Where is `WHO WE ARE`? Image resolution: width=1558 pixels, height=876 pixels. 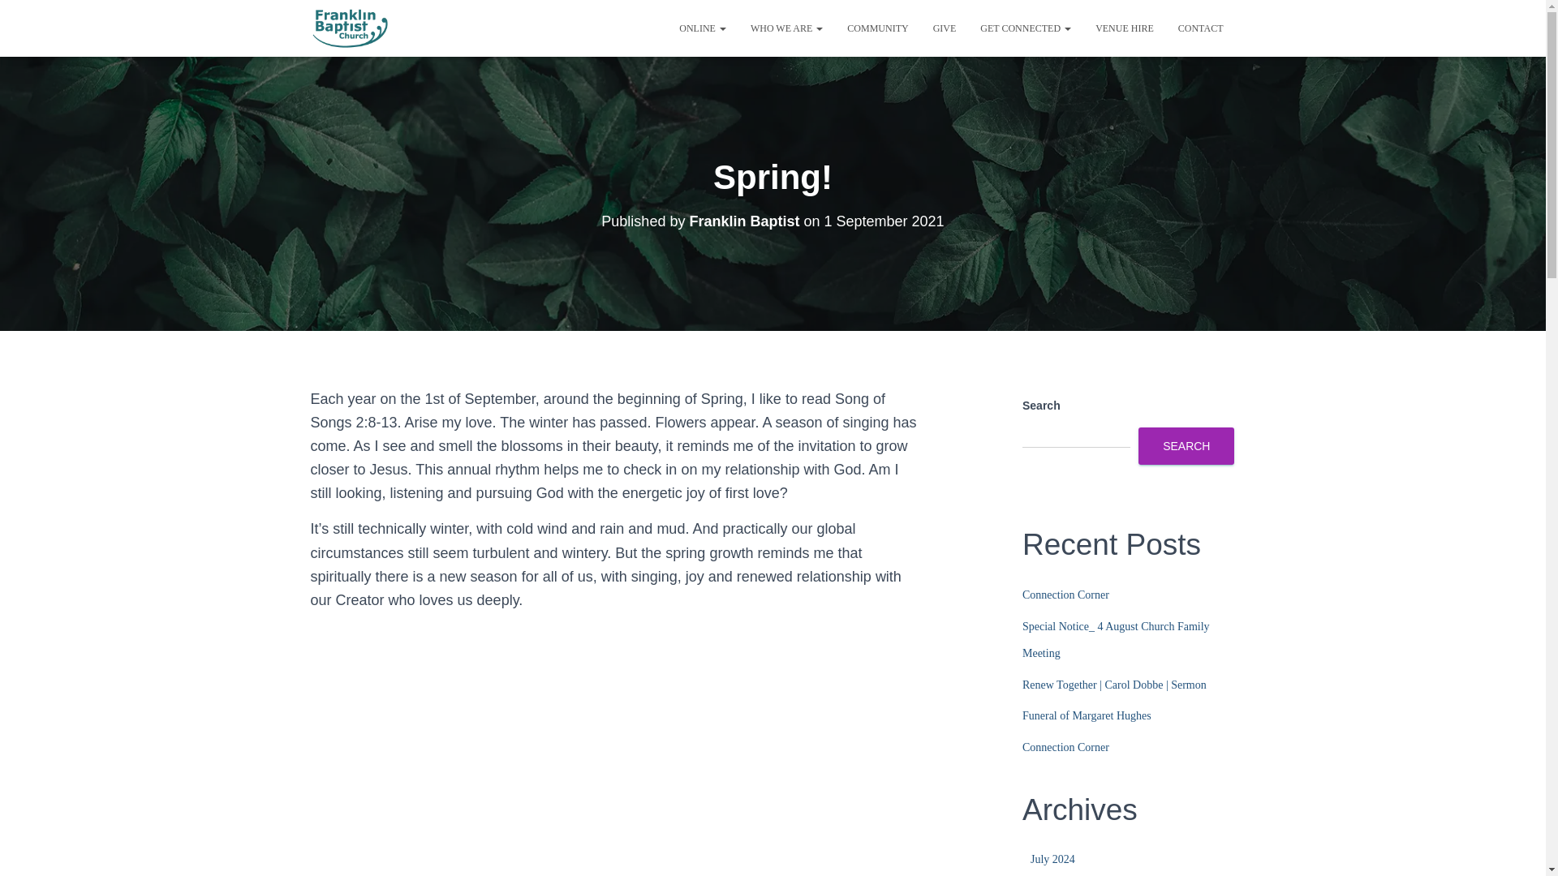 WHO WE ARE is located at coordinates (787, 28).